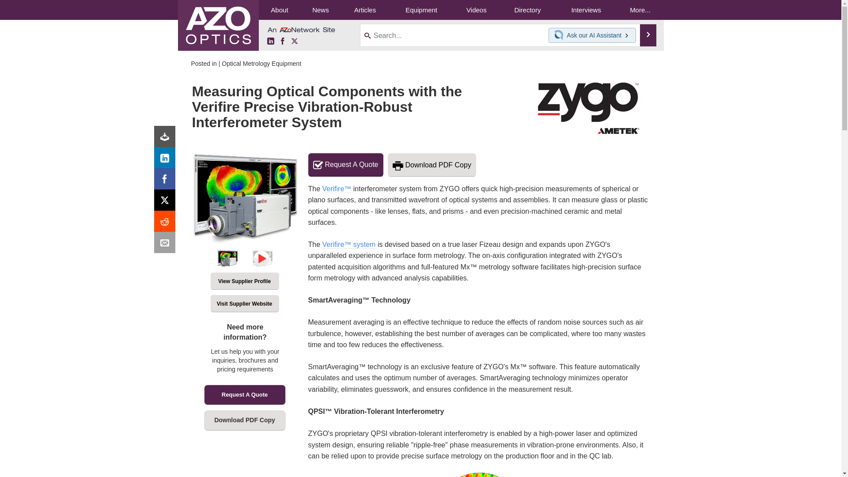 Image resolution: width=848 pixels, height=477 pixels. What do you see at coordinates (640, 10) in the screenshot?
I see `More...` at bounding box center [640, 10].